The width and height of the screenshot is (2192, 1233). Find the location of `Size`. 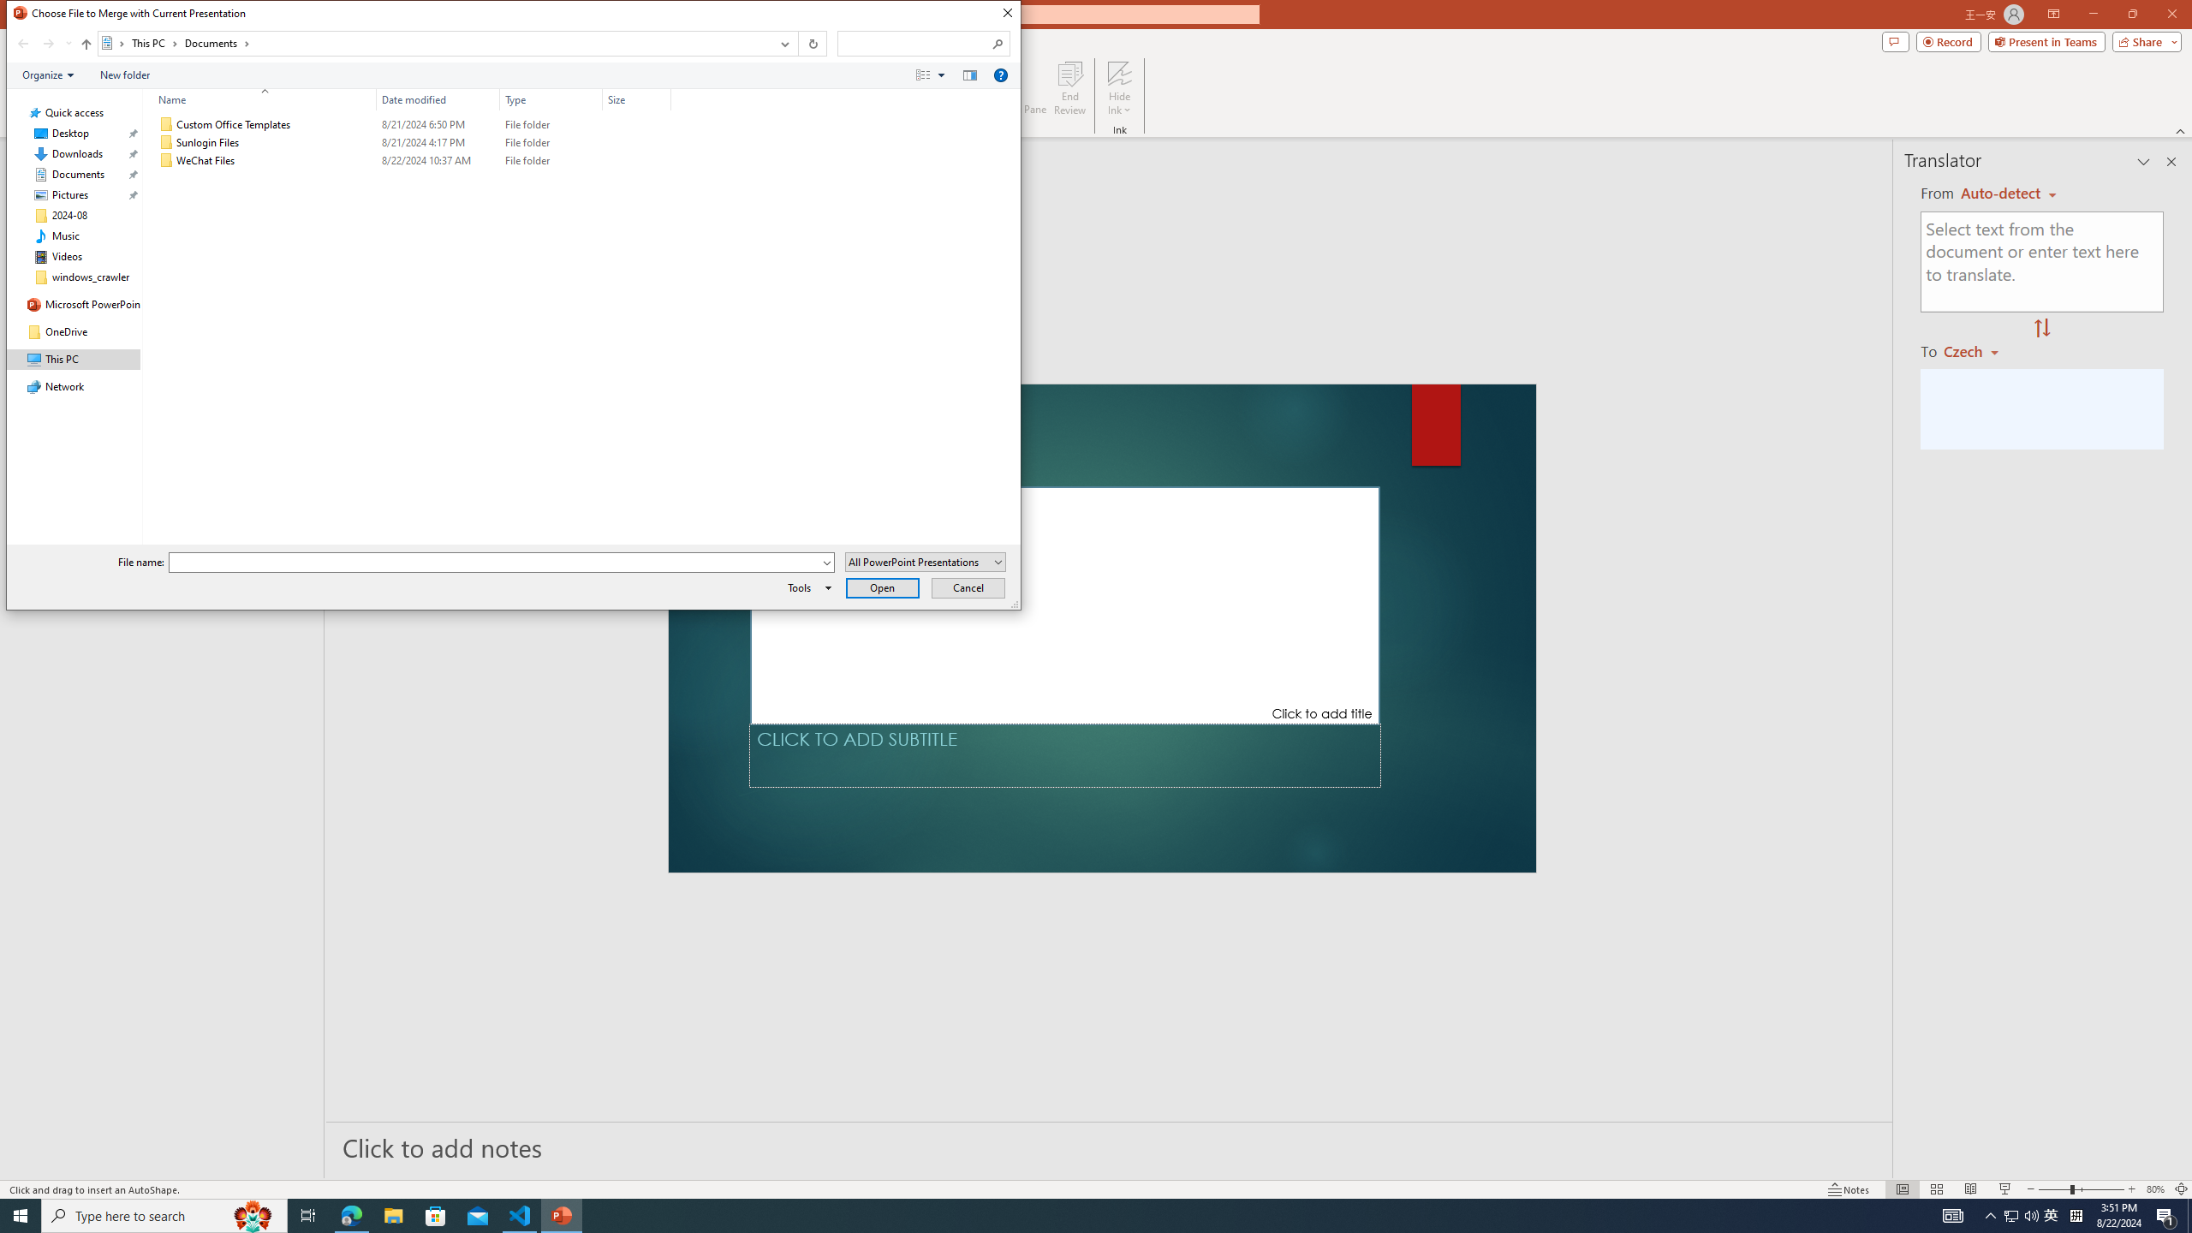

Size is located at coordinates (637, 99).